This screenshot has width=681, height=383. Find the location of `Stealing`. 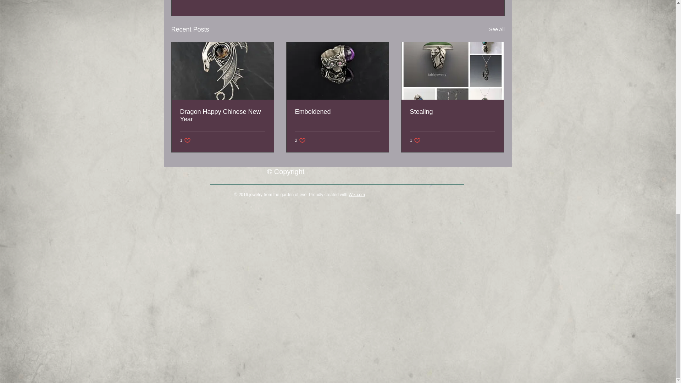

Stealing is located at coordinates (186, 140).